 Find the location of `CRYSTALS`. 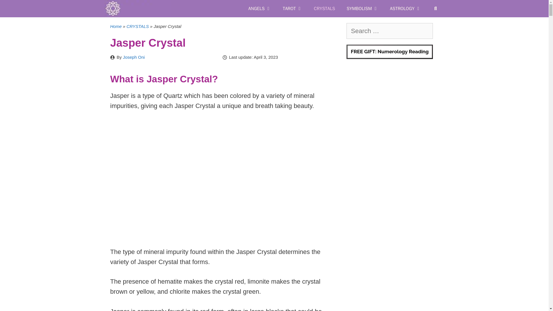

CRYSTALS is located at coordinates (324, 9).